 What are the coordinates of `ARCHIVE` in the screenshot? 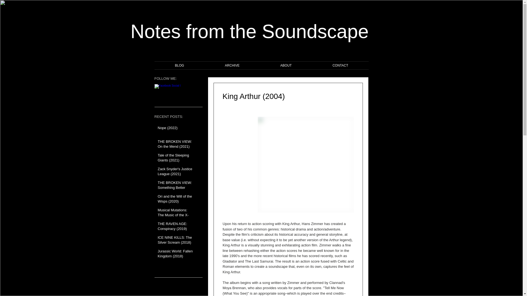 It's located at (232, 65).